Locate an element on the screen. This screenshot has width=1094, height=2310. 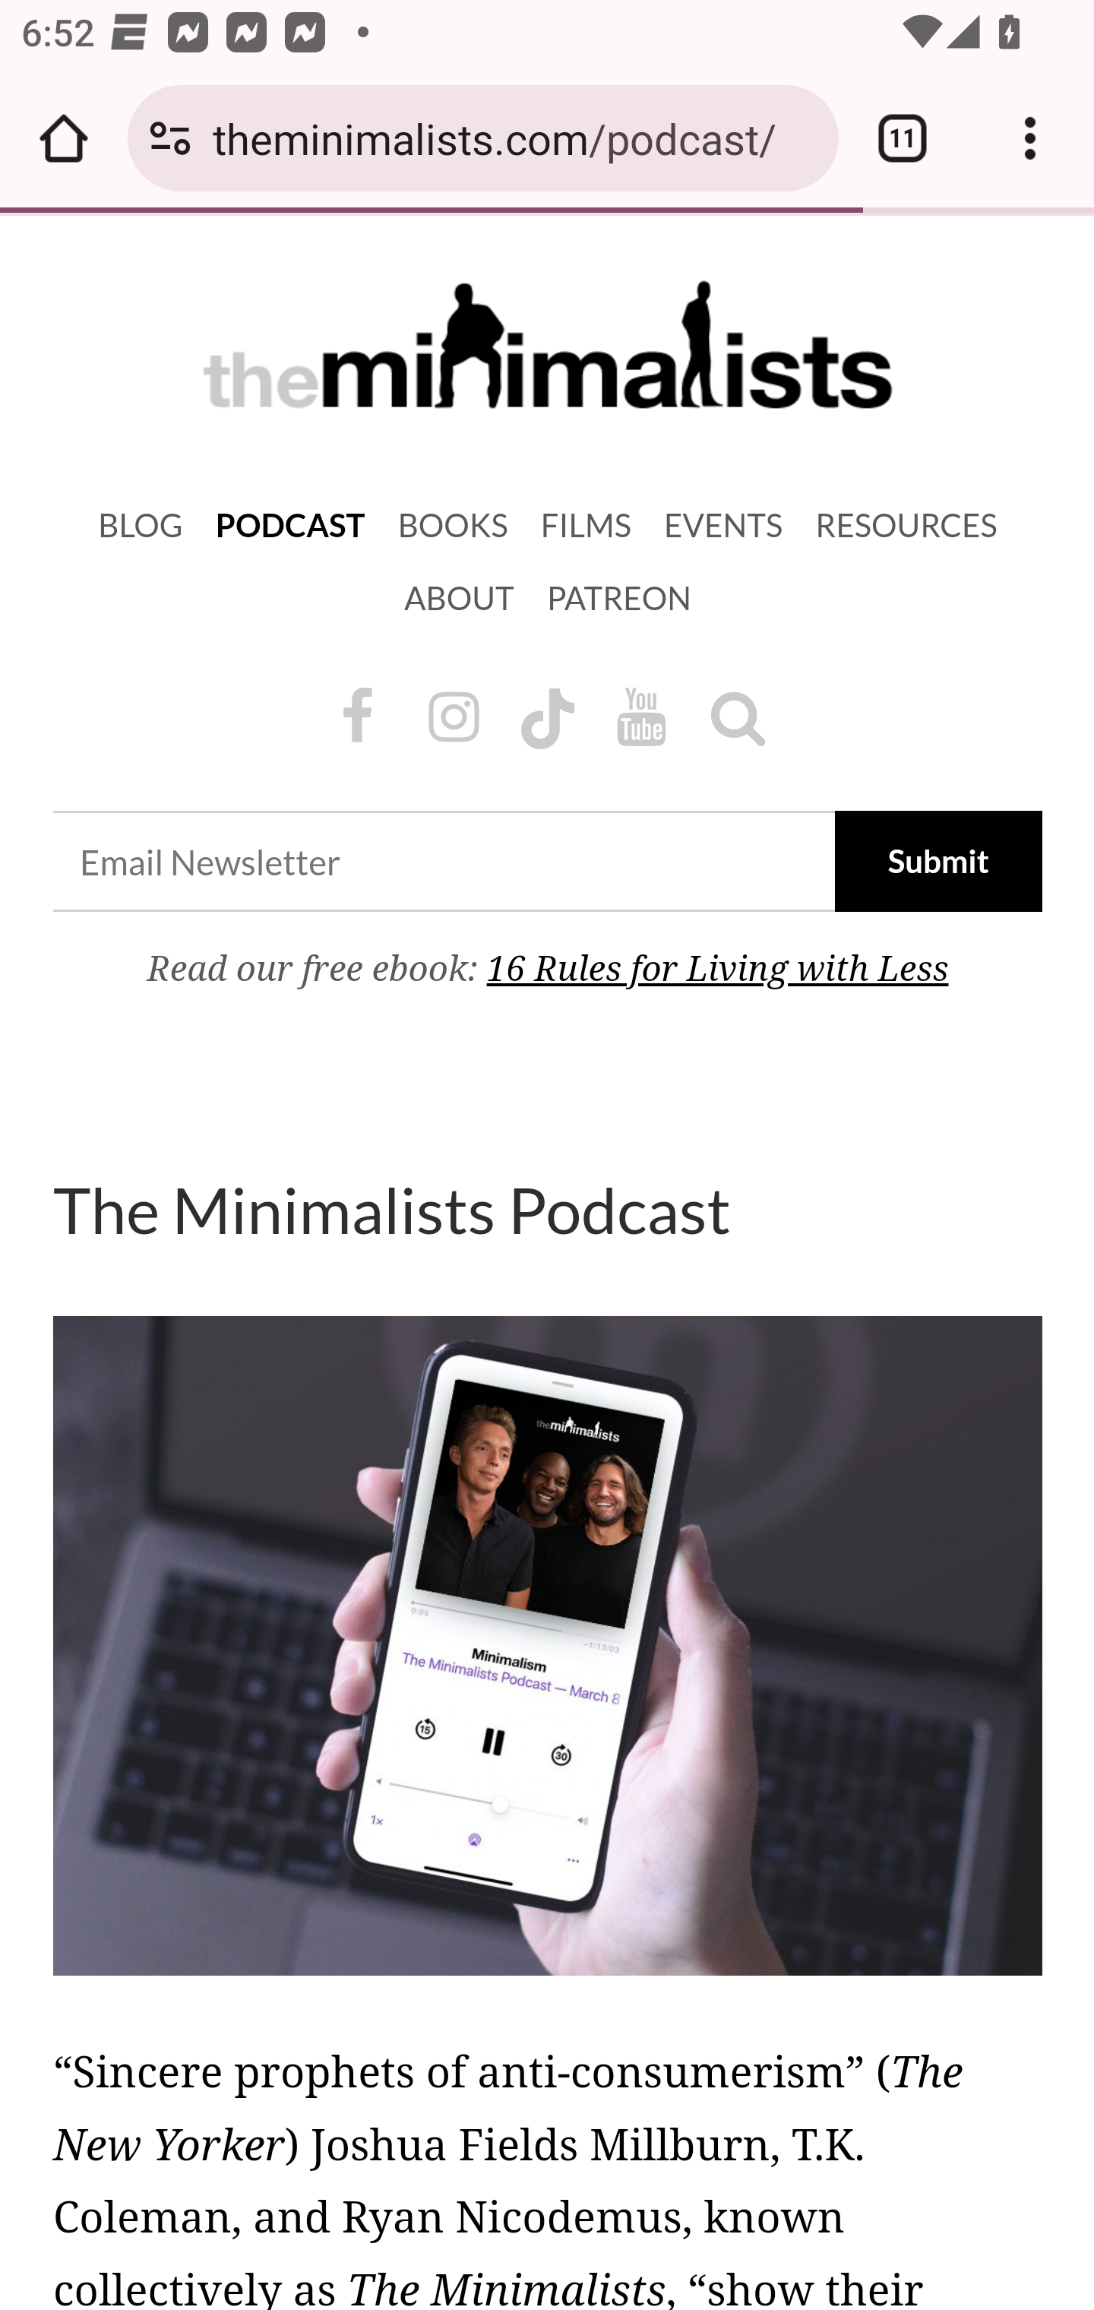
Connection is secure is located at coordinates (170, 138).